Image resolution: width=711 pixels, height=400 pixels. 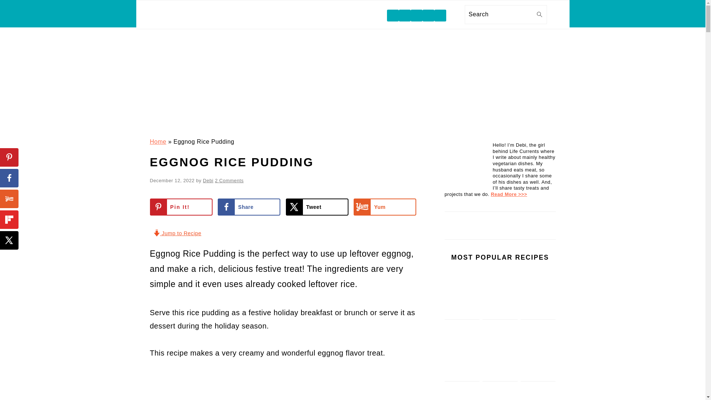 I want to click on 2 Comments, so click(x=229, y=180).